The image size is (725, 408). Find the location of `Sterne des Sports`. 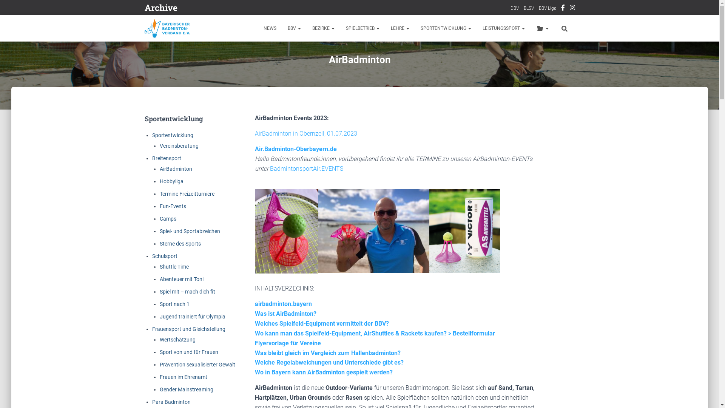

Sterne des Sports is located at coordinates (180, 244).